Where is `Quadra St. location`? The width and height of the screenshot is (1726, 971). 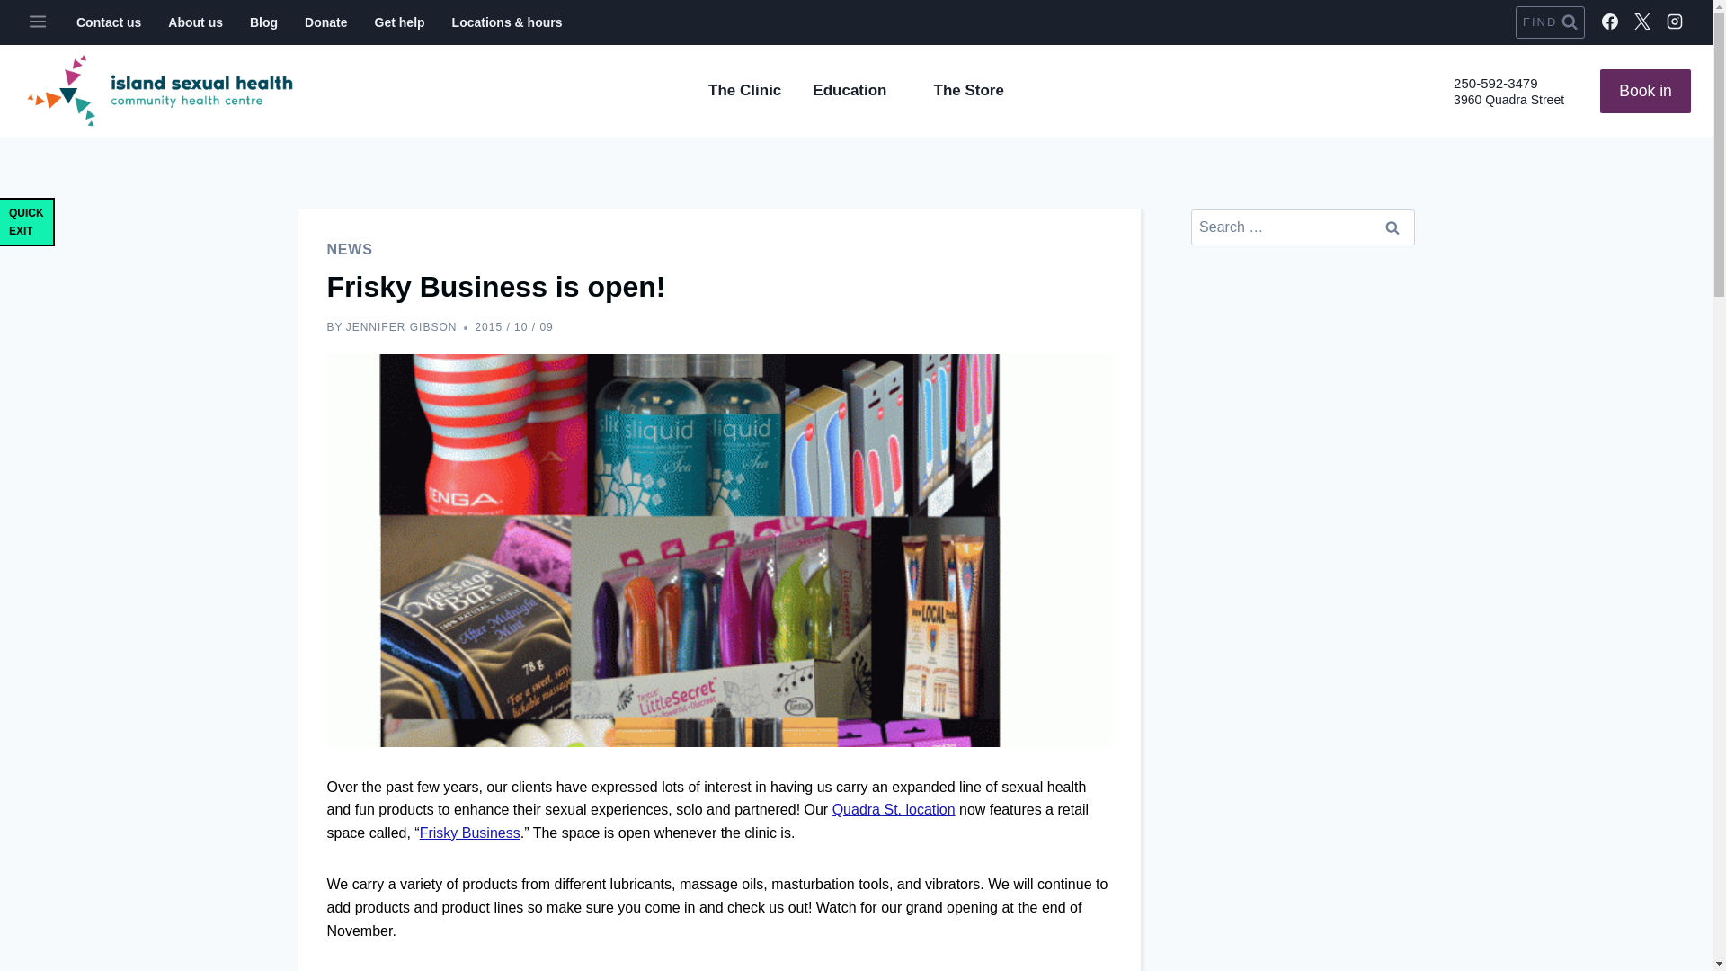 Quadra St. location is located at coordinates (894, 809).